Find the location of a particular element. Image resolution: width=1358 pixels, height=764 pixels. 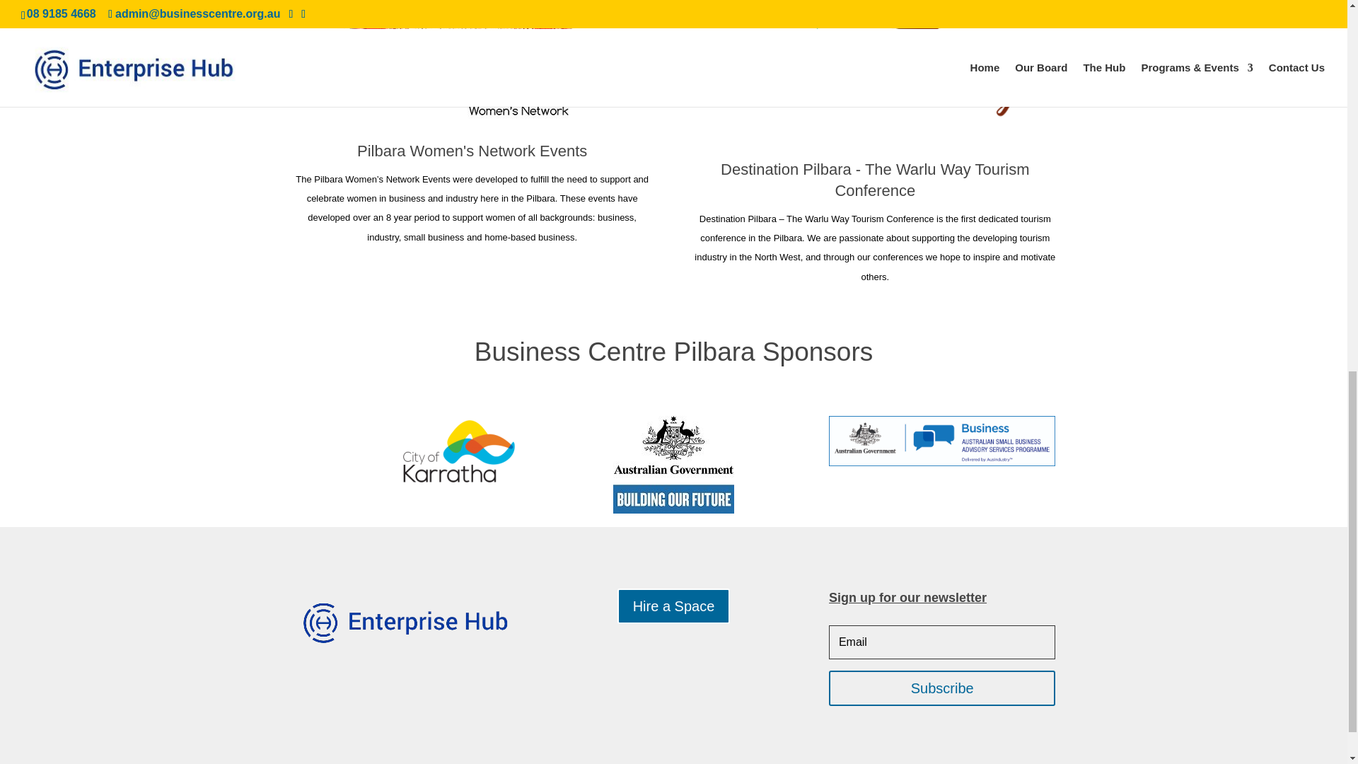

Pilbara Women's Network Events is located at coordinates (471, 150).